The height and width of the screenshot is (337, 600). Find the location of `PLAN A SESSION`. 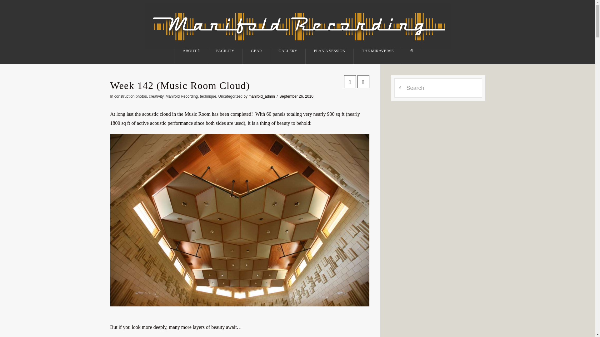

PLAN A SESSION is located at coordinates (329, 56).